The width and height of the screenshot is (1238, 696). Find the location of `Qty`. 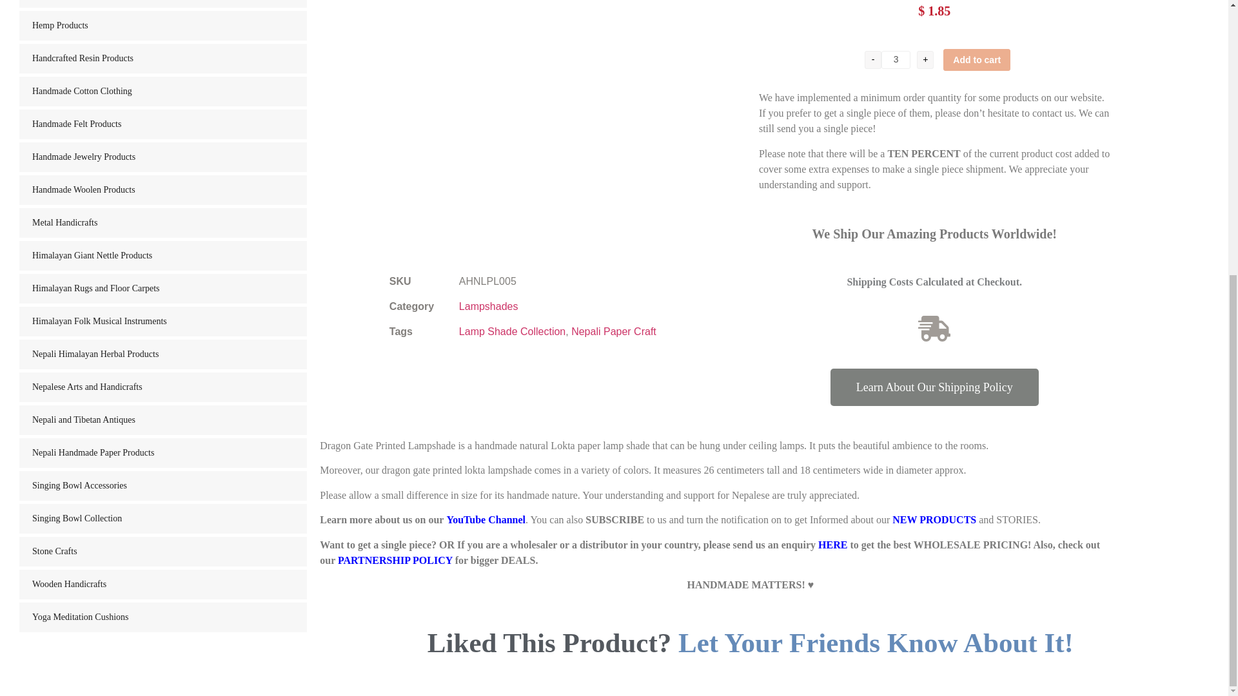

Qty is located at coordinates (896, 59).